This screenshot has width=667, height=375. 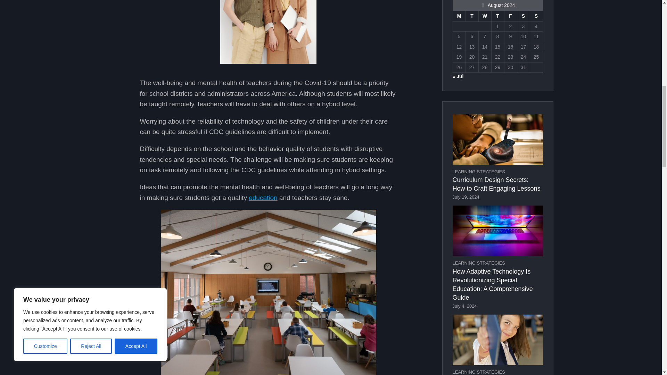 What do you see at coordinates (472, 16) in the screenshot?
I see `Tuesday` at bounding box center [472, 16].